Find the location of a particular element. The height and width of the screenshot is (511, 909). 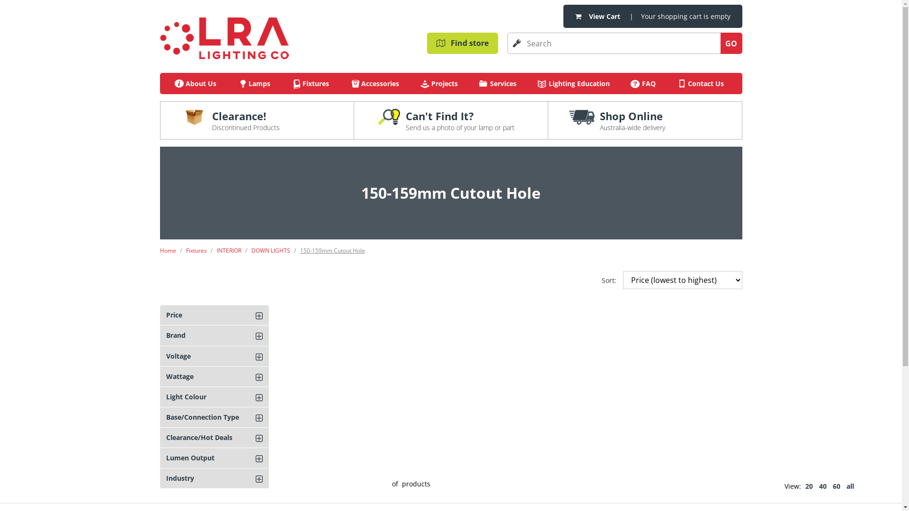

Clearance!
Discontinued Products is located at coordinates (257, 120).